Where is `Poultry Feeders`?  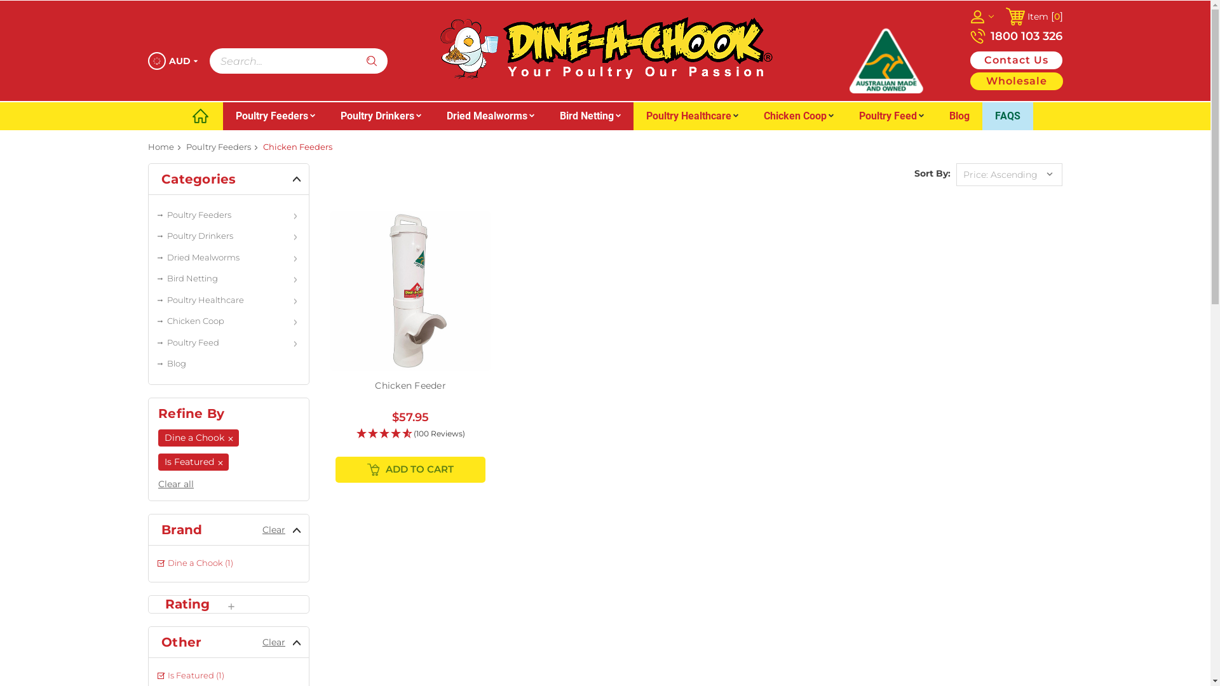
Poultry Feeders is located at coordinates (274, 116).